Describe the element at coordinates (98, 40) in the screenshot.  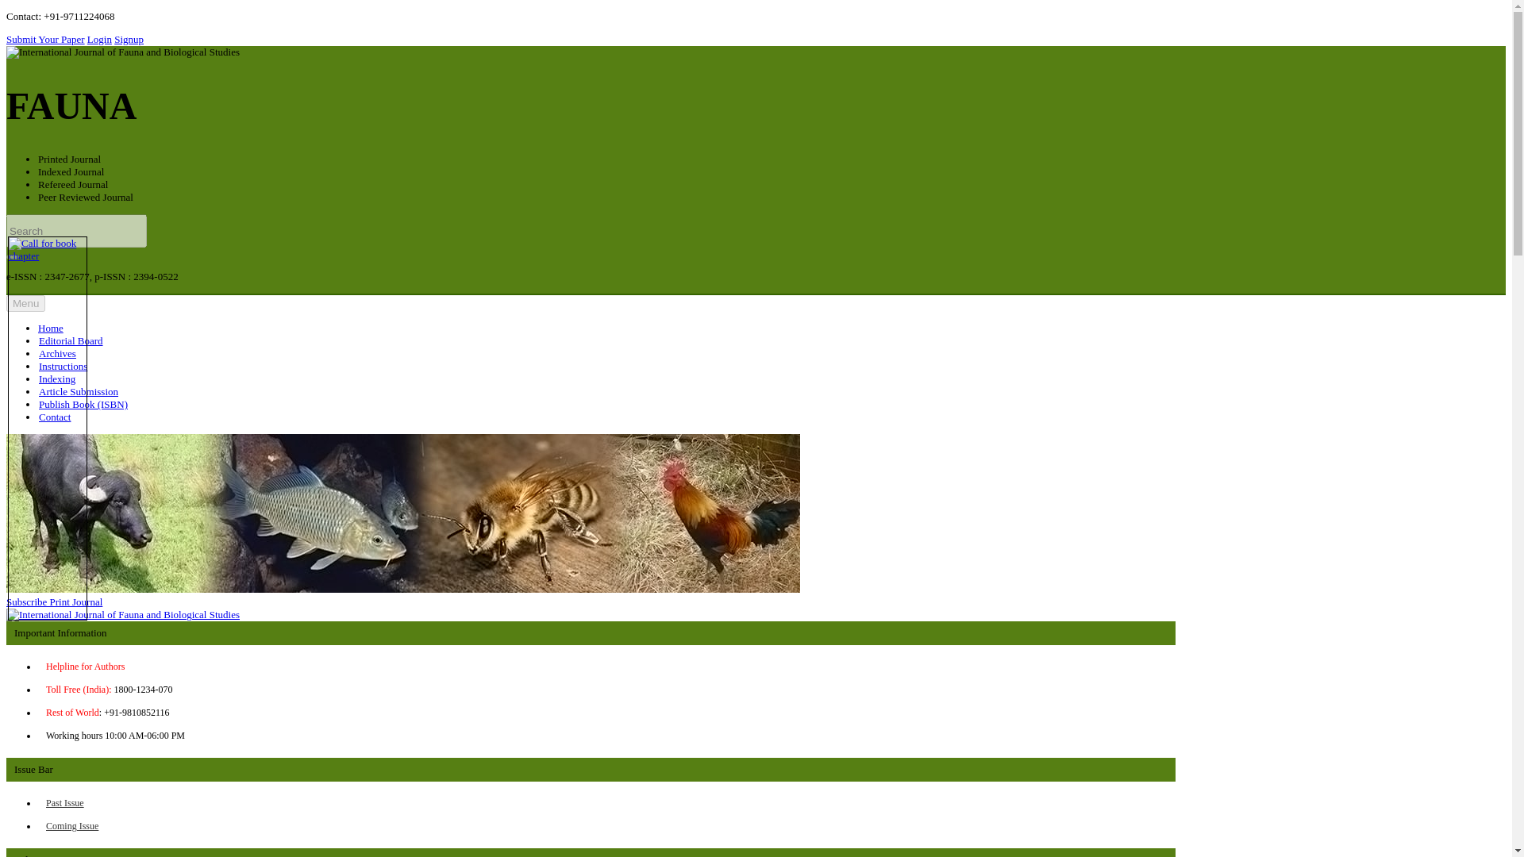
I see `Login` at that location.